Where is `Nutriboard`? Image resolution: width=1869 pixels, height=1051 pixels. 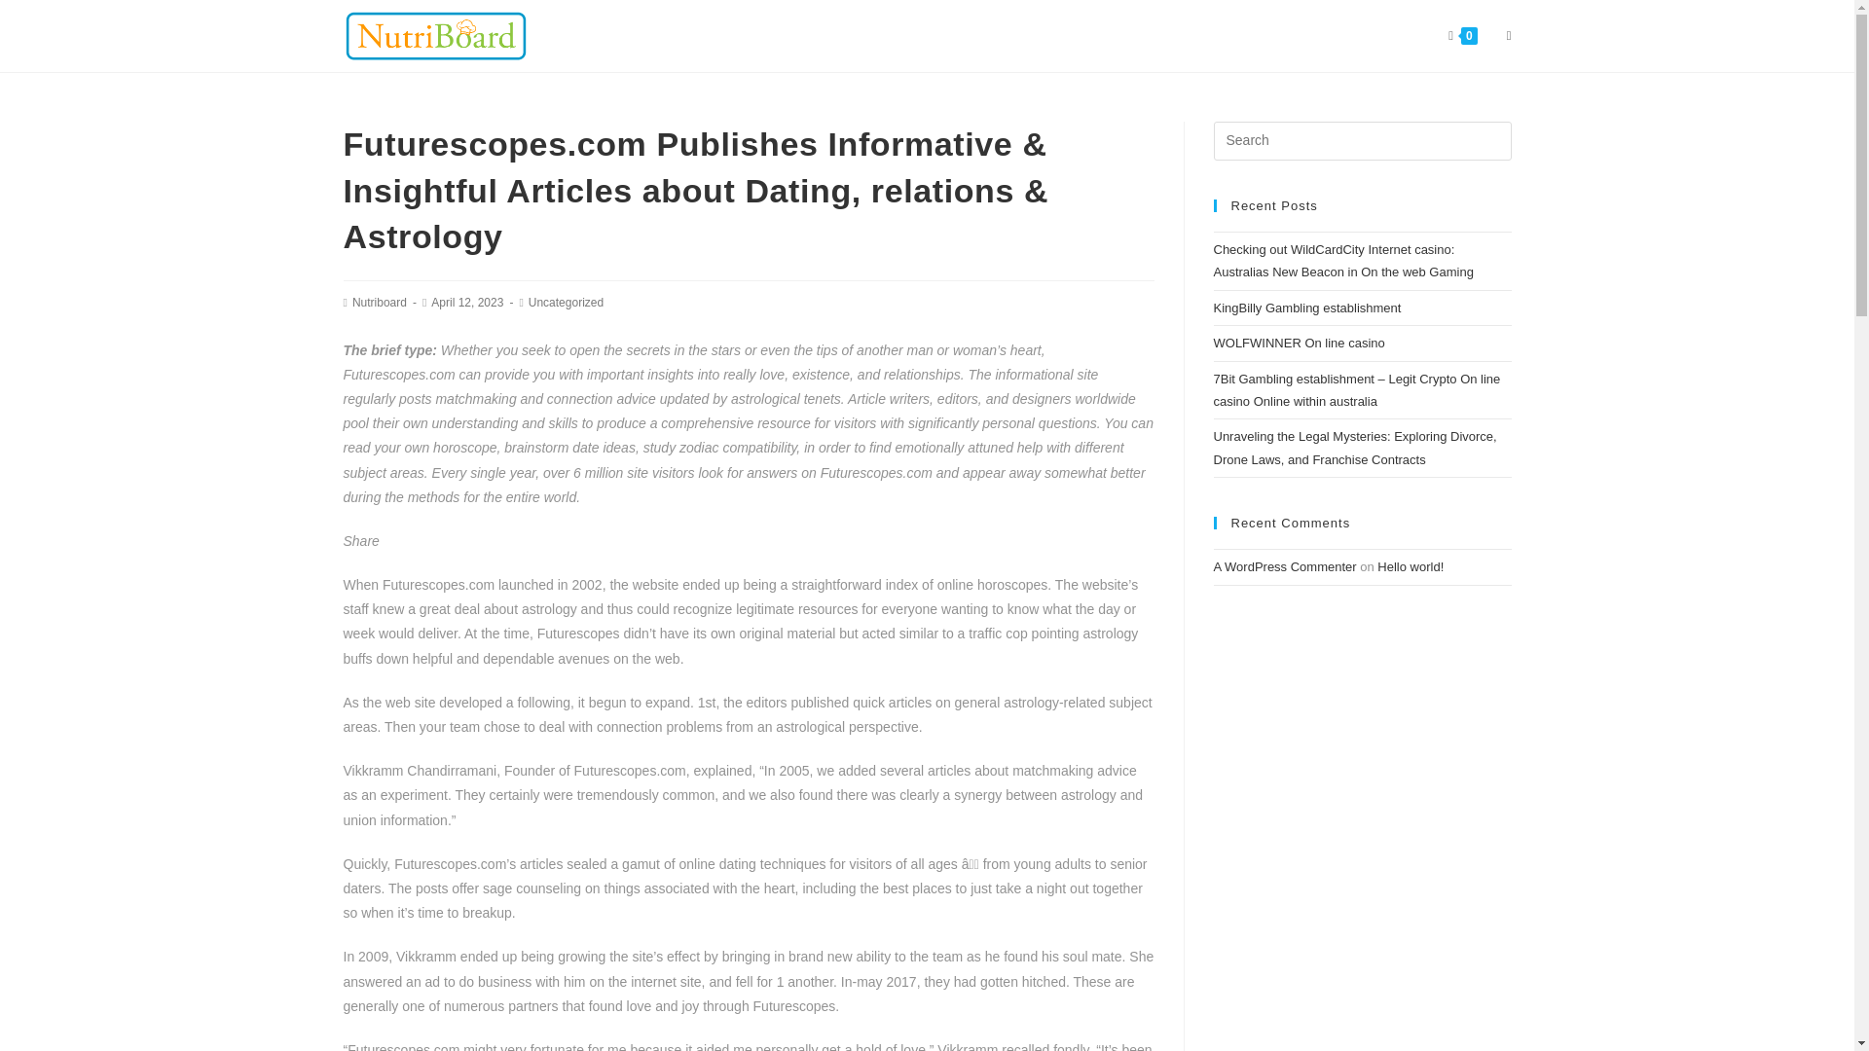
Nutriboard is located at coordinates (380, 302).